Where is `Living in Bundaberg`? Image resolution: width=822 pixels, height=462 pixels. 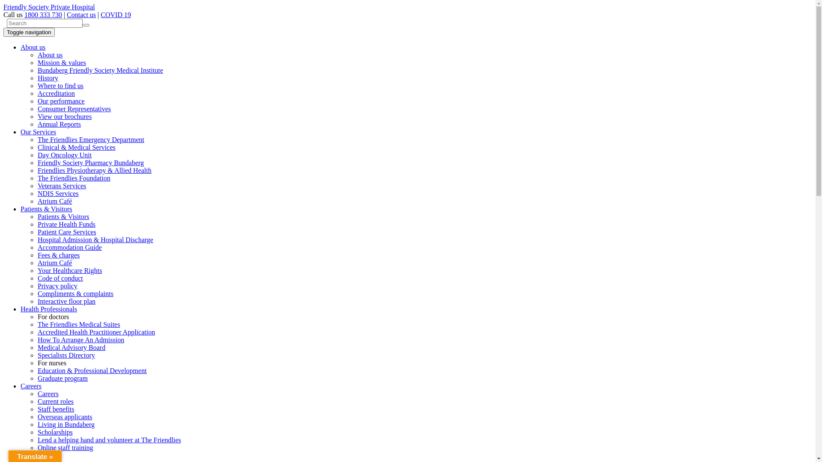 Living in Bundaberg is located at coordinates (66, 424).